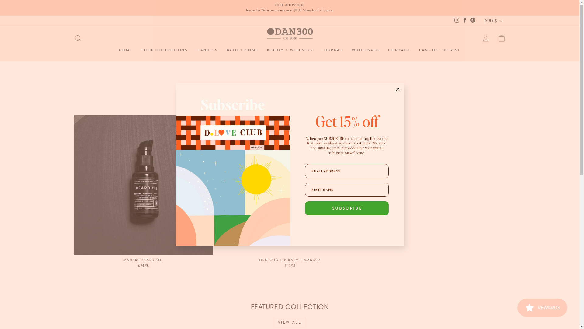  I want to click on BEAUTY + WELLNESS, so click(290, 50).